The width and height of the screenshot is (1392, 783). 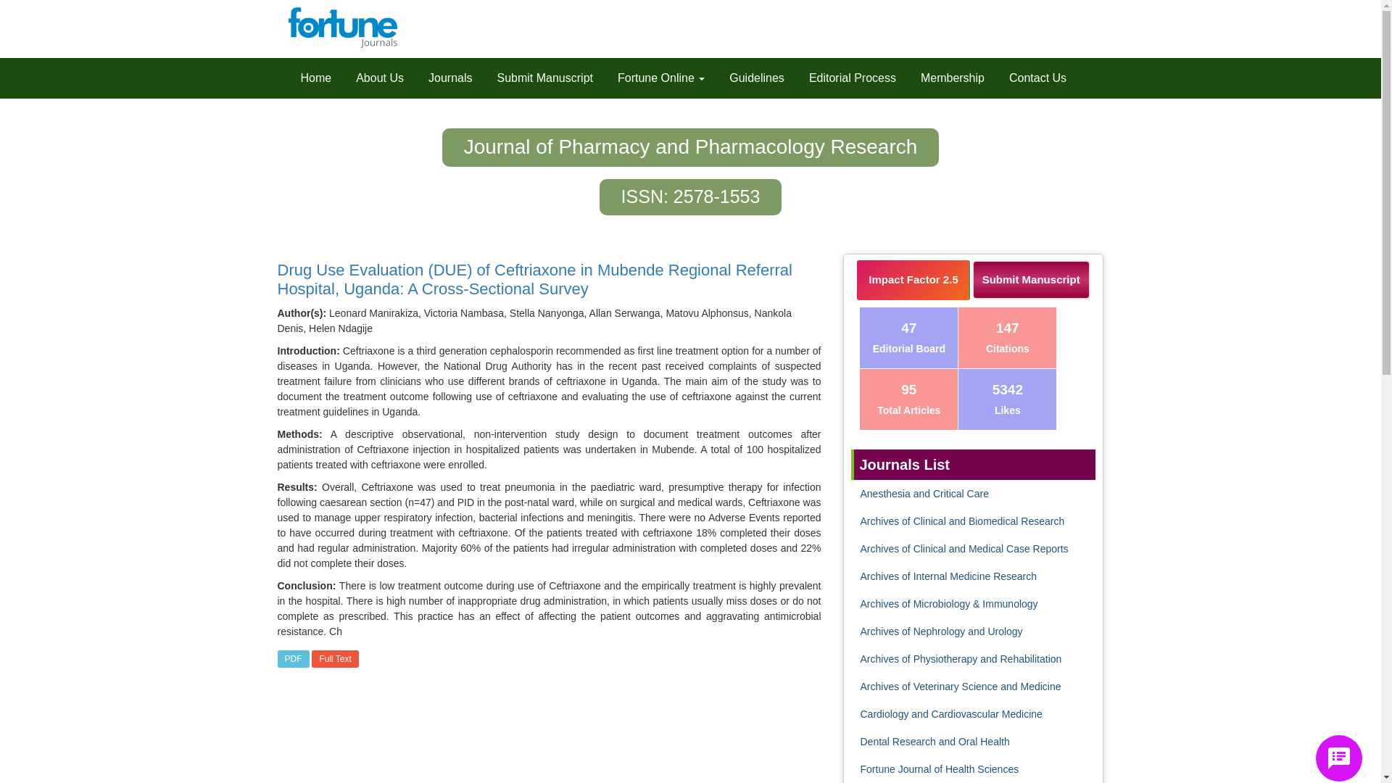 What do you see at coordinates (960, 686) in the screenshot?
I see `Archives of Veterinary Science and Medicine` at bounding box center [960, 686].